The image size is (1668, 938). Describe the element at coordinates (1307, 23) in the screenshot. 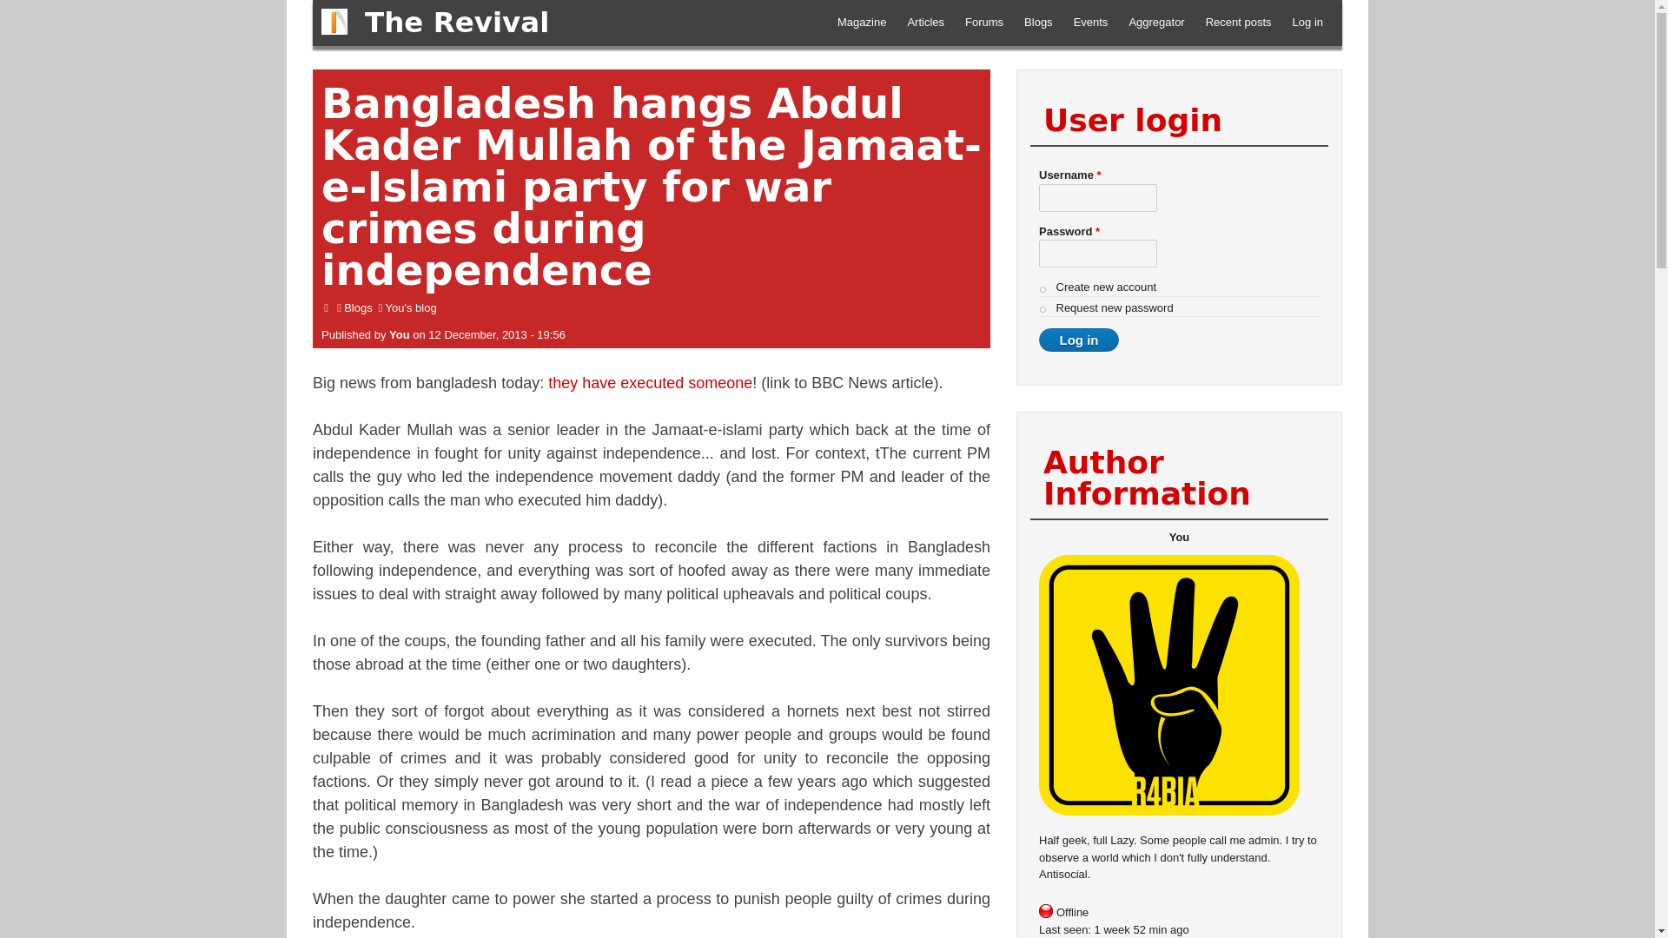

I see `Log in` at that location.